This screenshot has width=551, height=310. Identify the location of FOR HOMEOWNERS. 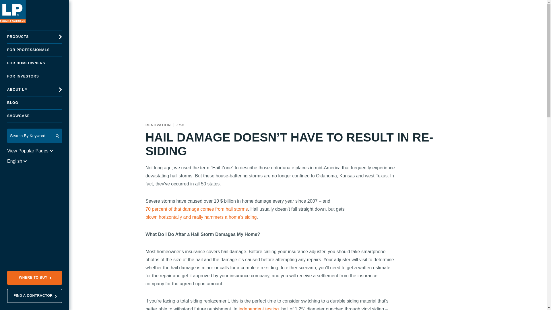
(34, 63).